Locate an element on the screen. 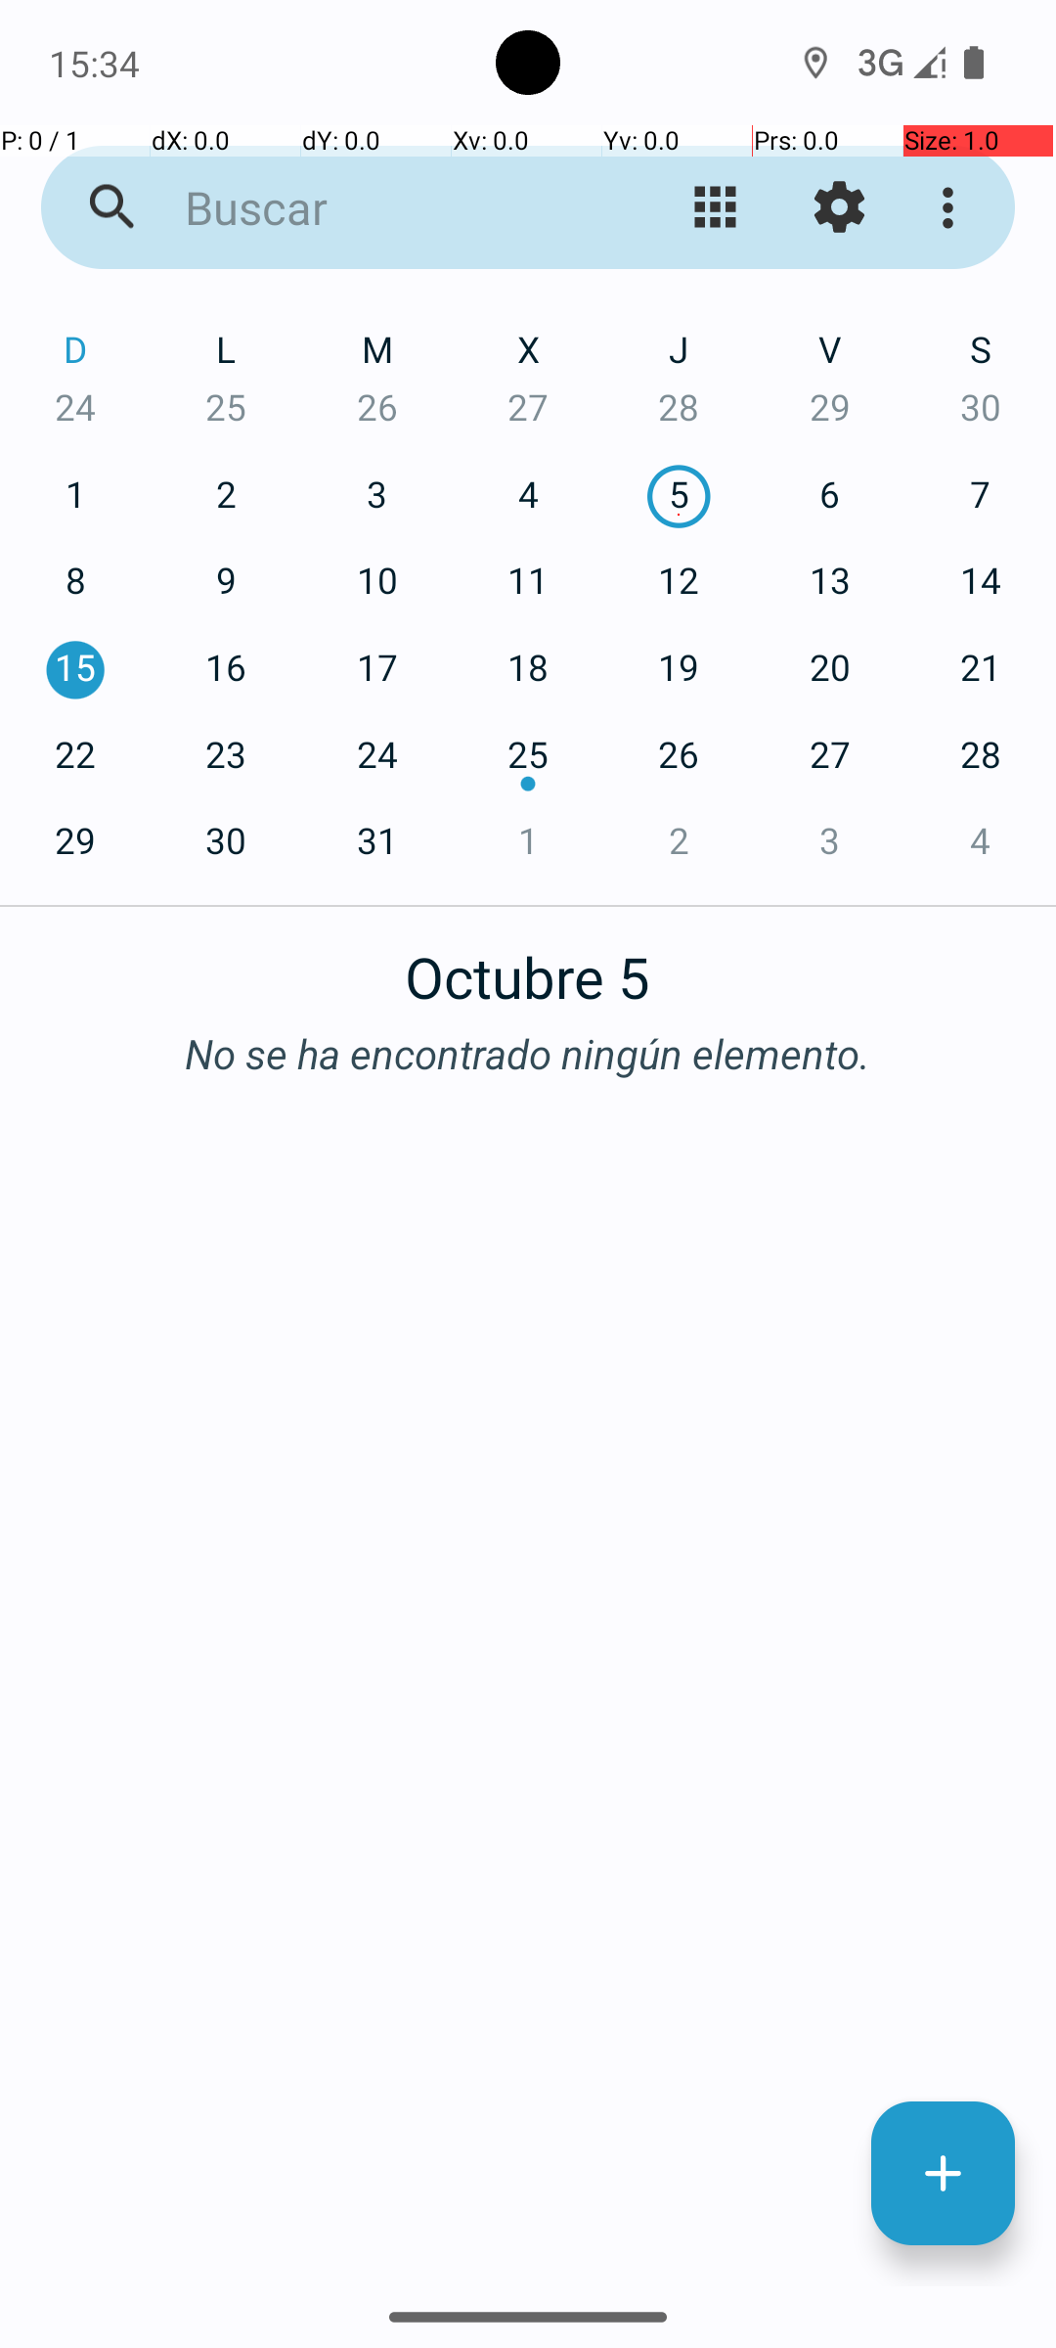 The height and width of the screenshot is (2348, 1056). Octubre 5 is located at coordinates (528, 967).